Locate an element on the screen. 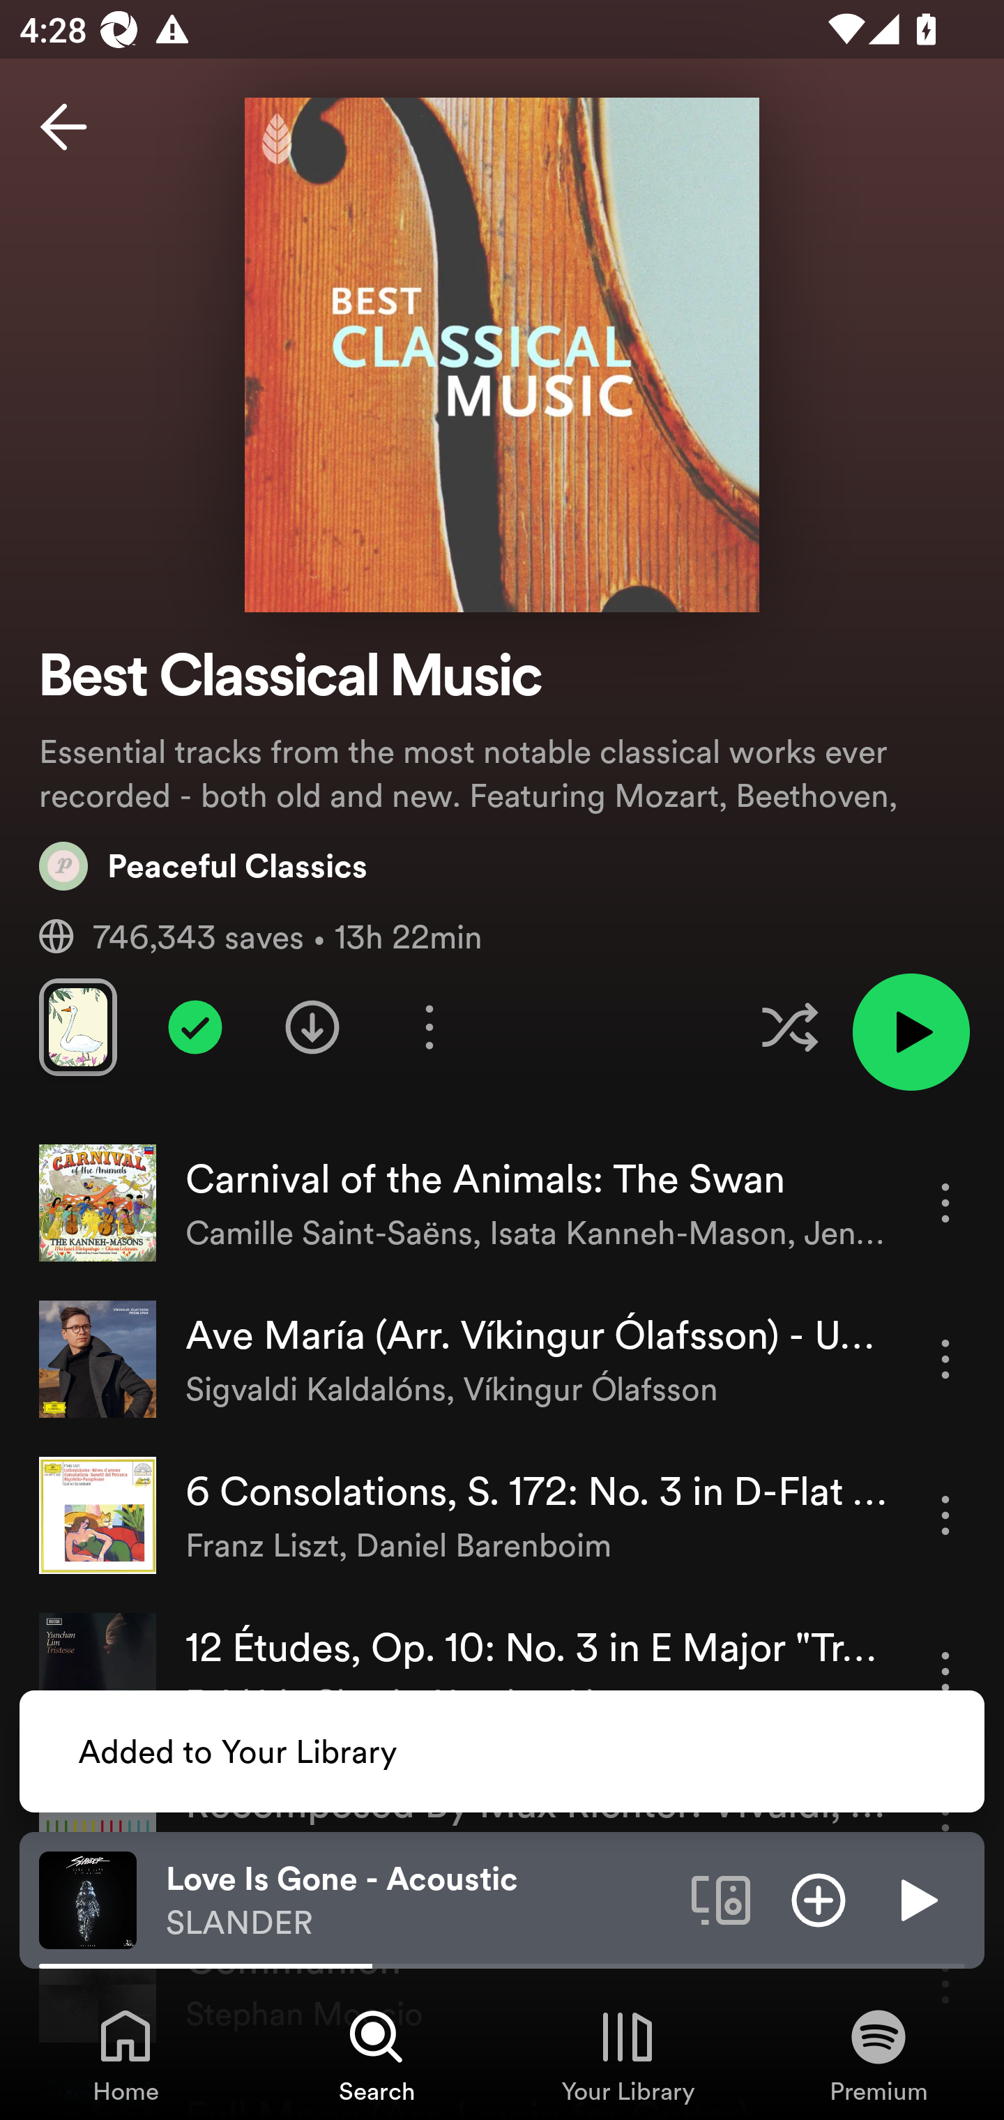  Play is located at coordinates (916, 1899).